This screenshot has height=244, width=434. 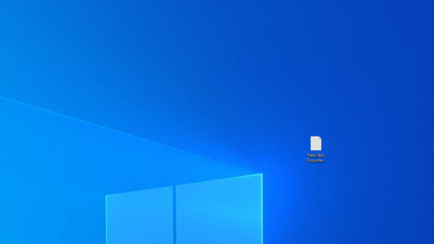 What do you see at coordinates (316, 148) in the screenshot?
I see `New Text Document (2)` at bounding box center [316, 148].